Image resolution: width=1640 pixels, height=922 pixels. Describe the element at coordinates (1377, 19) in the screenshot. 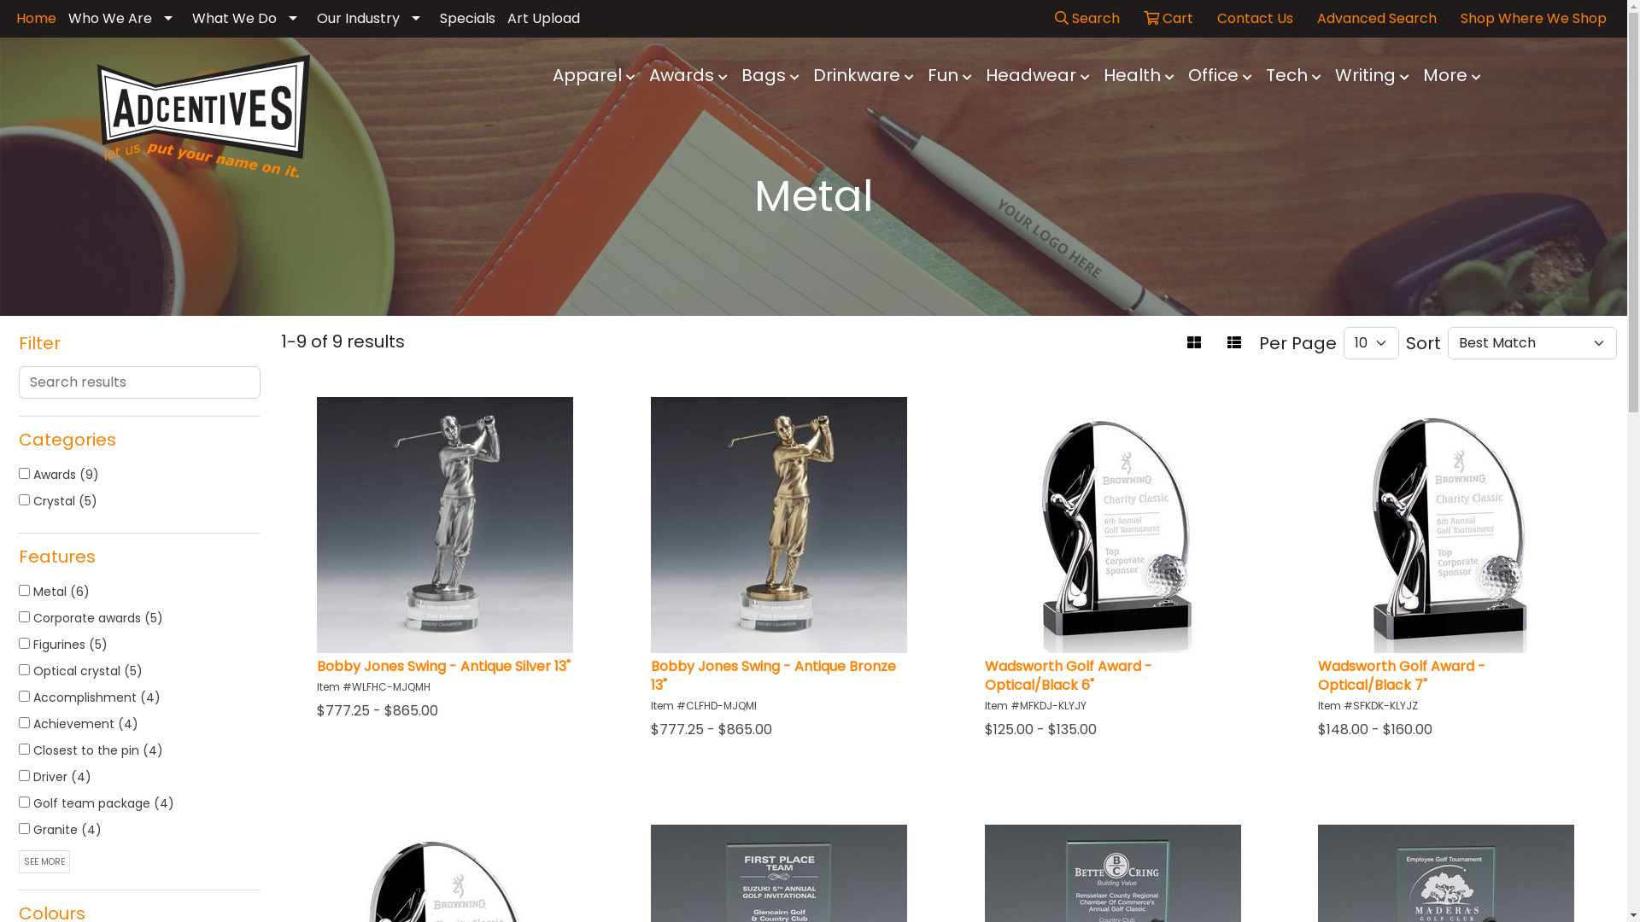

I see `Advanced Search` at that location.